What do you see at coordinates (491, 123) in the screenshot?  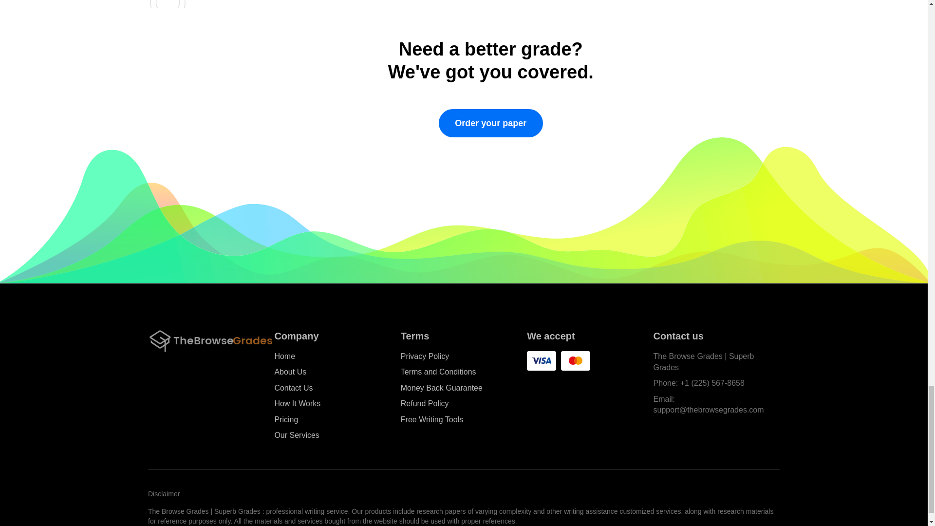 I see `Order your paper` at bounding box center [491, 123].